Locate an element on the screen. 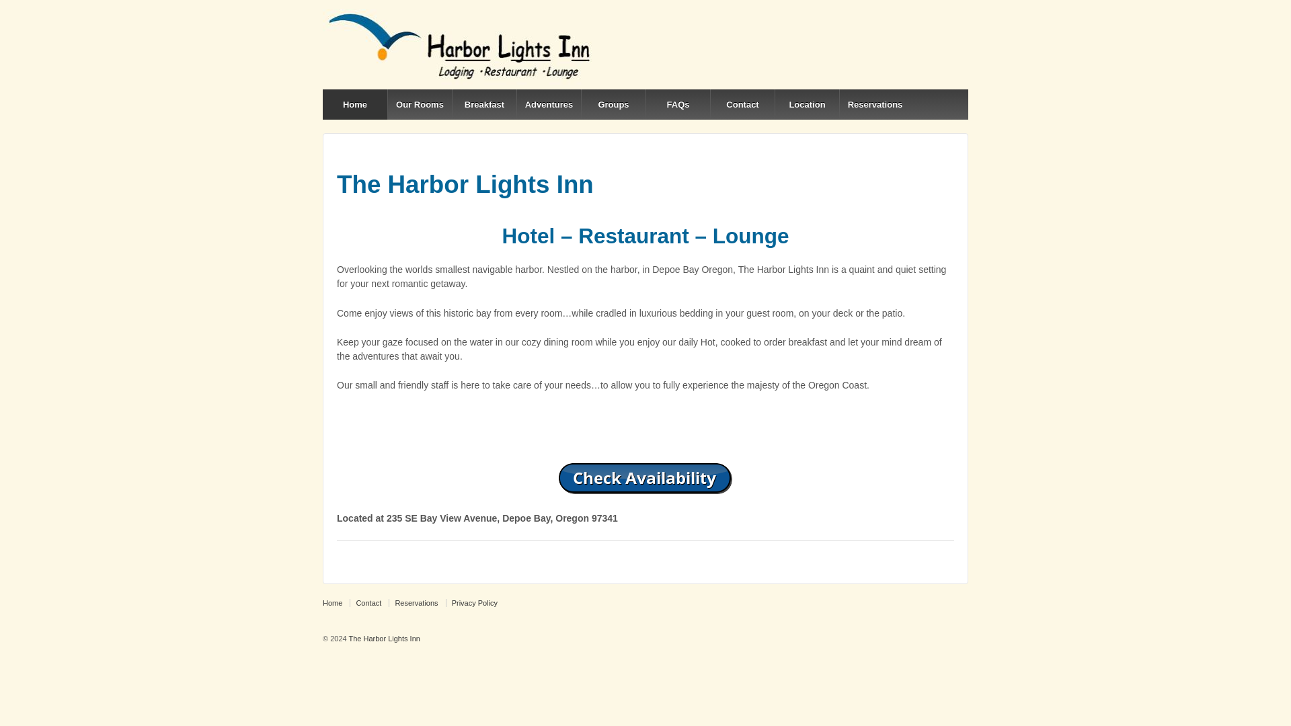  Privacy Policy is located at coordinates (474, 602).